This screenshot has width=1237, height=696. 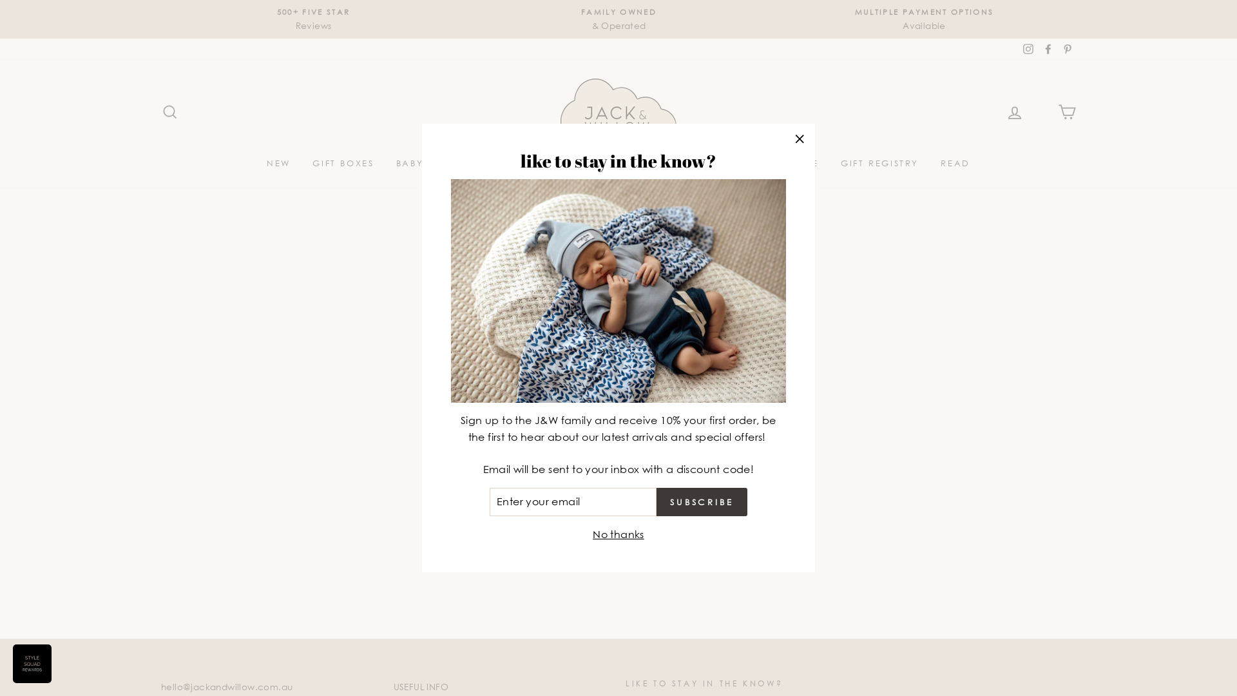 I want to click on LOG IN, so click(x=1015, y=112).